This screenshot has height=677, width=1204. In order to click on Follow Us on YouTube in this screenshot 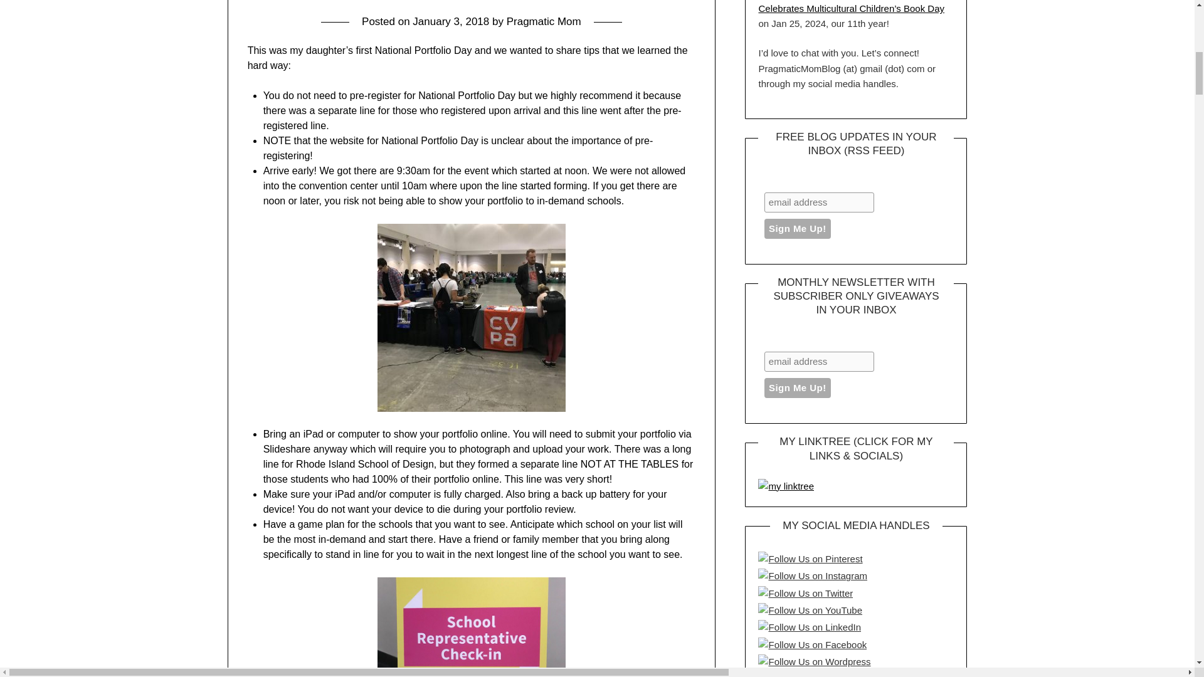, I will do `click(810, 611)`.